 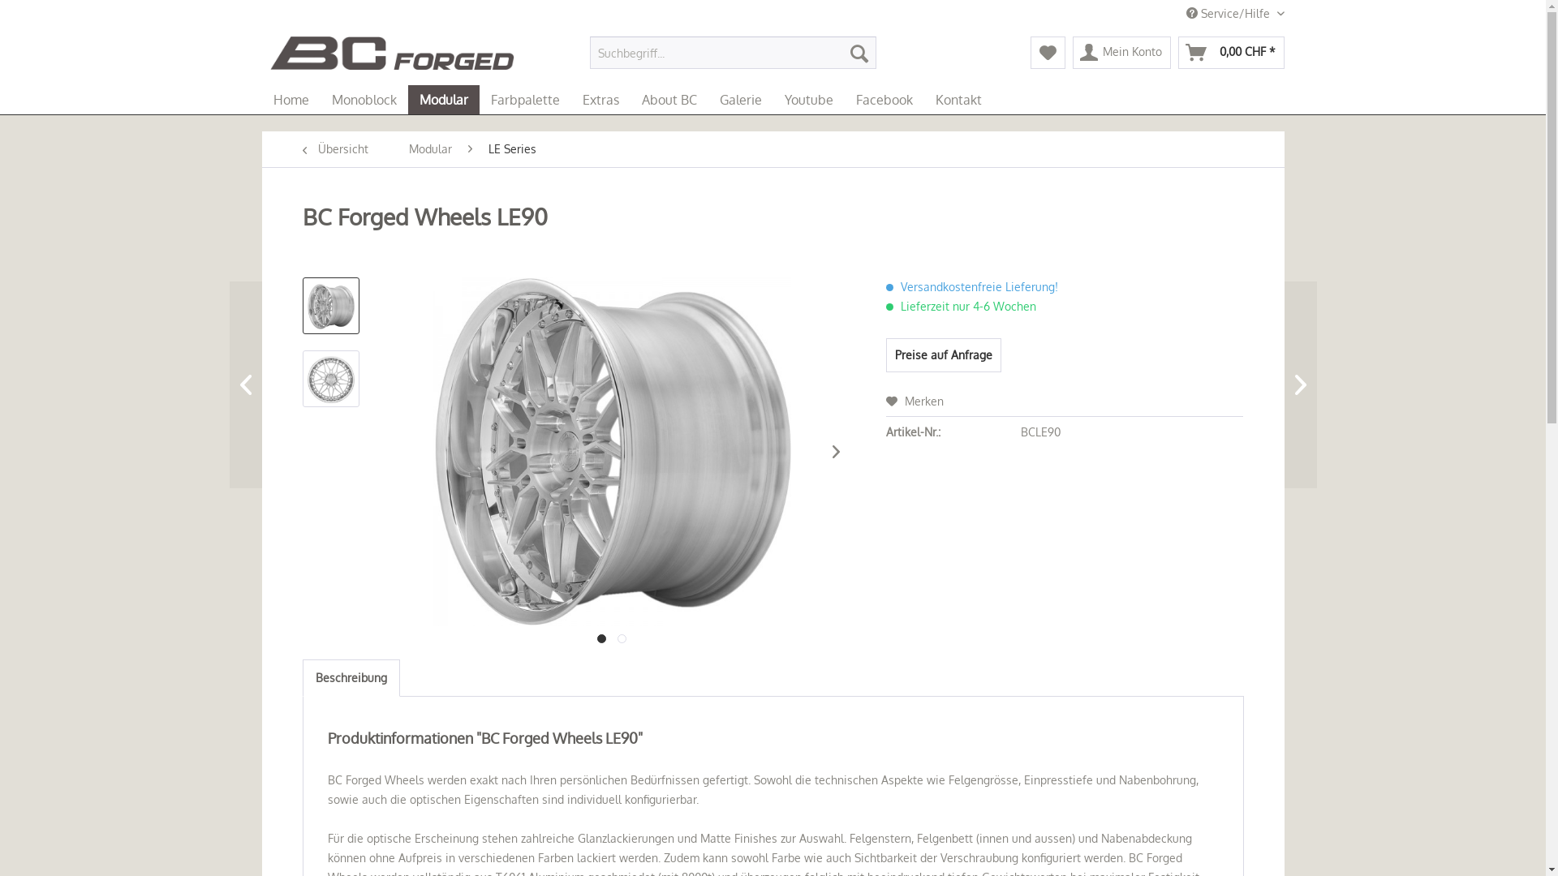 What do you see at coordinates (1219, 384) in the screenshot?
I see `BC Forged Wheels LE72` at bounding box center [1219, 384].